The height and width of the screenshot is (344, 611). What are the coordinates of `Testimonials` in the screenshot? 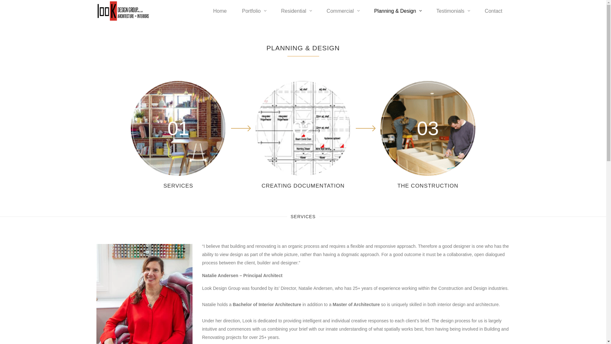 It's located at (453, 11).